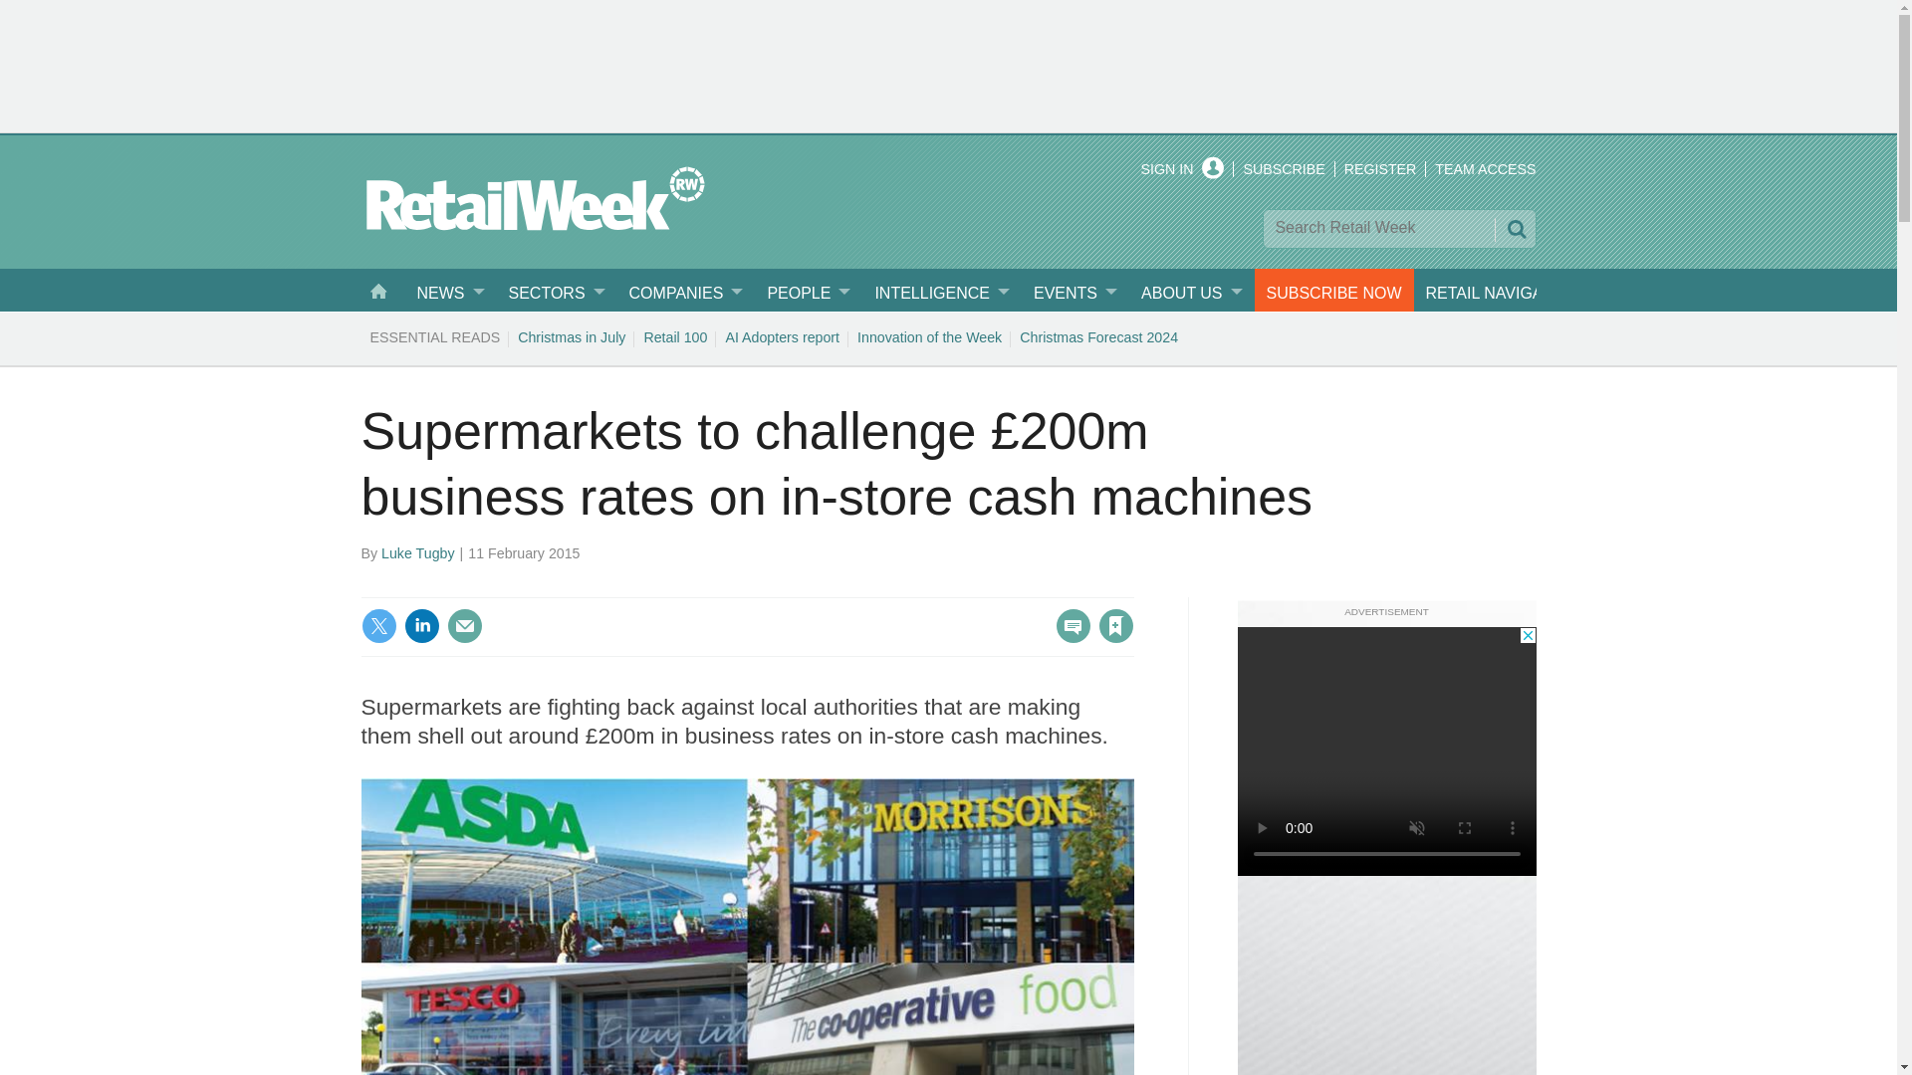  I want to click on Share this on Linked in, so click(421, 625).